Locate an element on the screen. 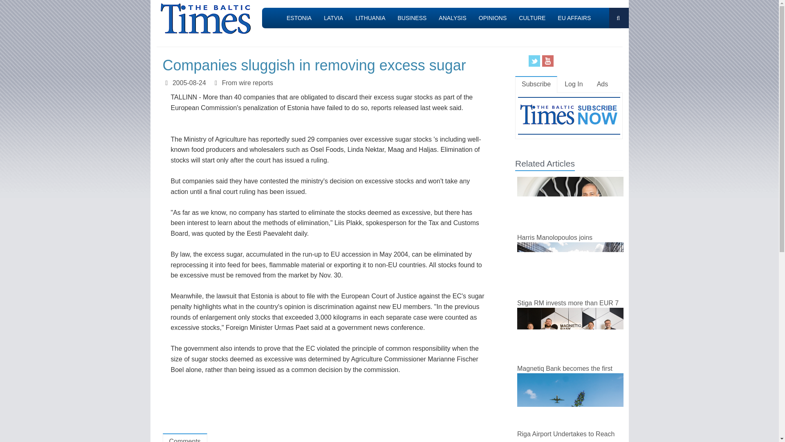 The height and width of the screenshot is (442, 785). LITHUANIA is located at coordinates (370, 18).